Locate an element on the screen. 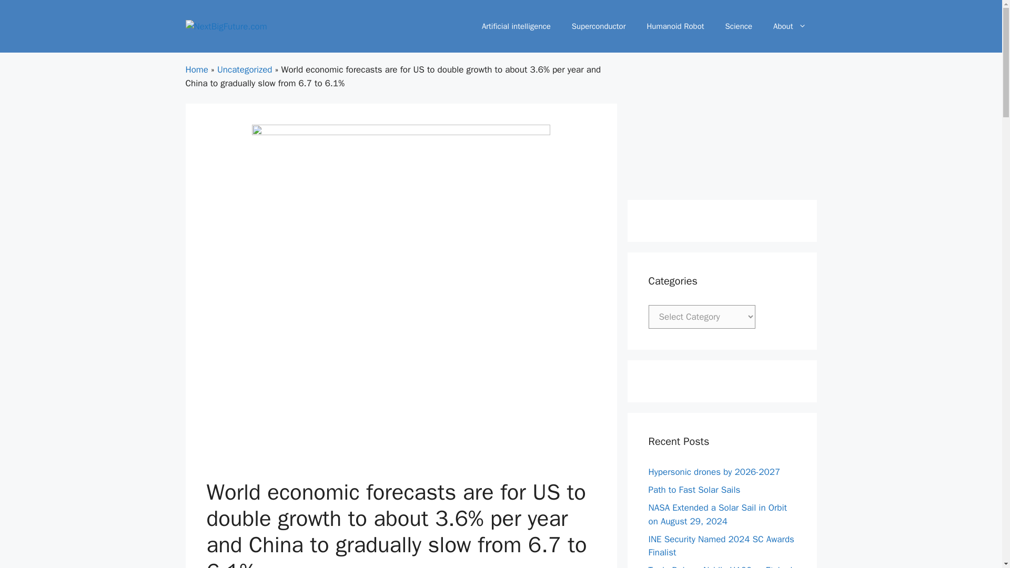 The image size is (1010, 568). Superconductor is located at coordinates (599, 26).